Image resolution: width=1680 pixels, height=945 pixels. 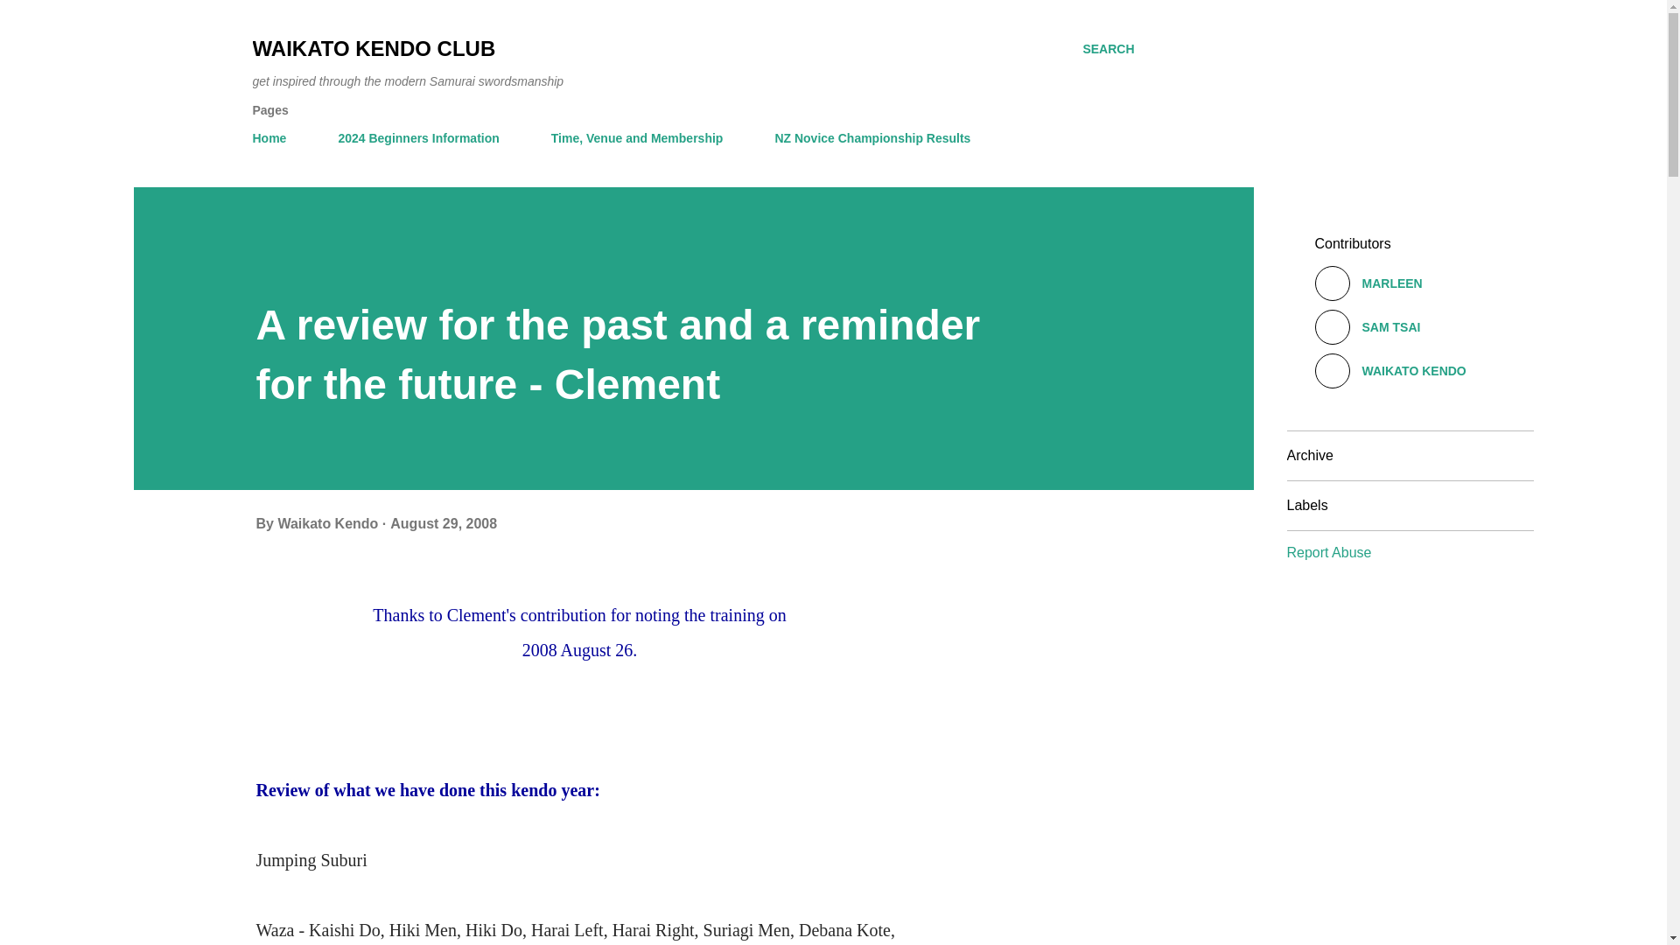 What do you see at coordinates (872, 138) in the screenshot?
I see `NZ Novice Championship Results` at bounding box center [872, 138].